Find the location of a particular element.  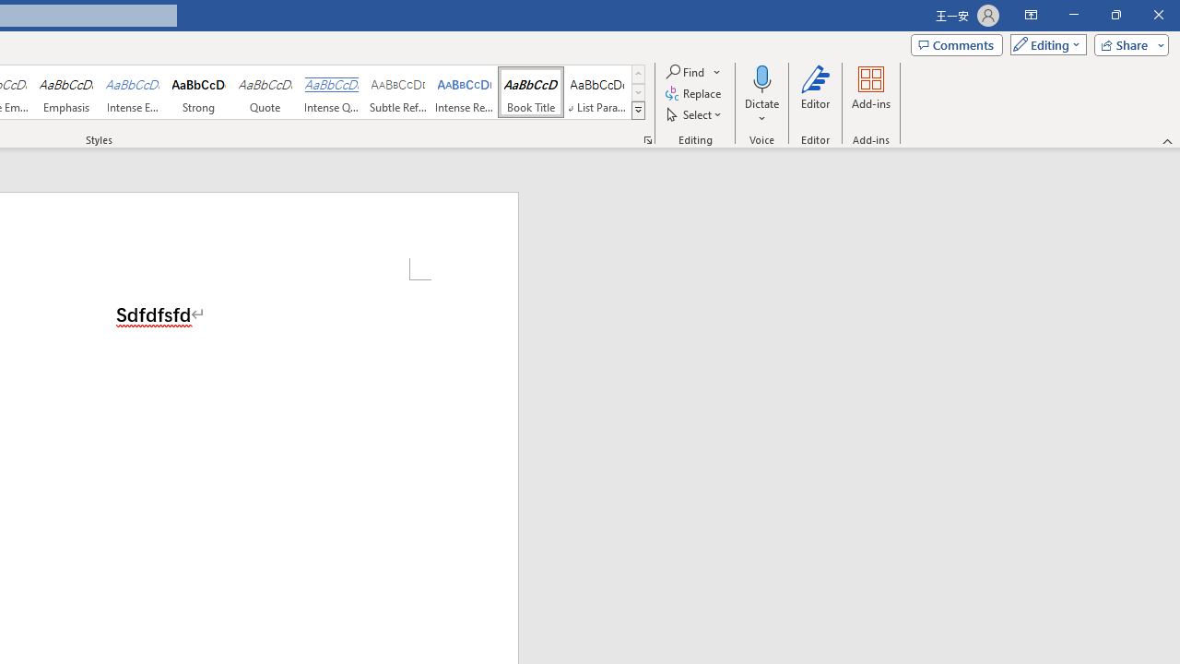

Dictate is located at coordinates (761, 77).